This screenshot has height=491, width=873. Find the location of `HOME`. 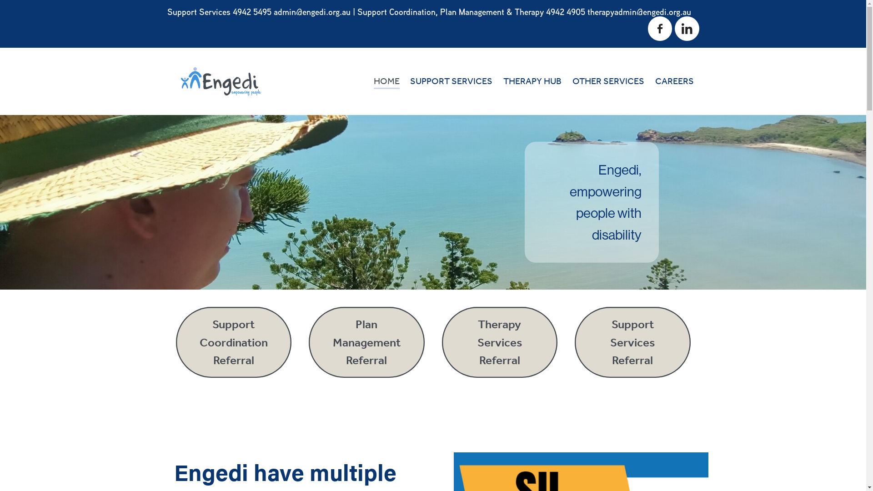

HOME is located at coordinates (386, 81).